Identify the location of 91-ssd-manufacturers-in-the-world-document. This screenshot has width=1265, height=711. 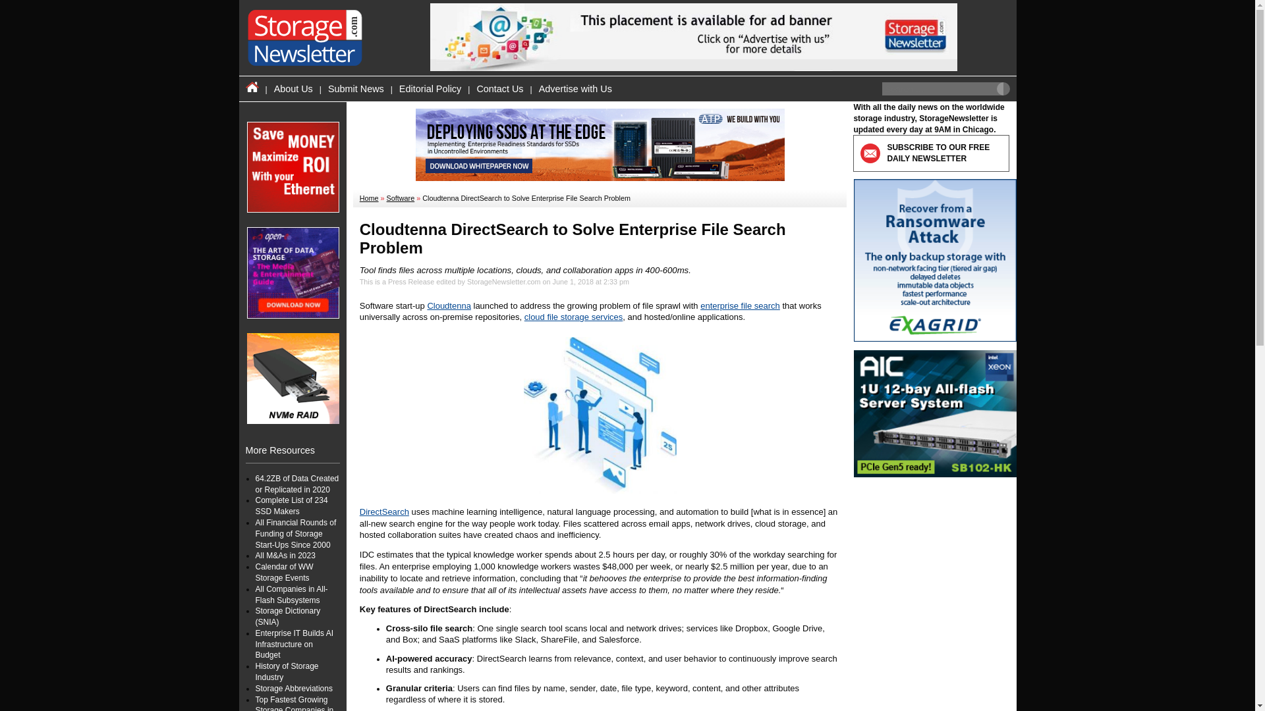
(291, 506).